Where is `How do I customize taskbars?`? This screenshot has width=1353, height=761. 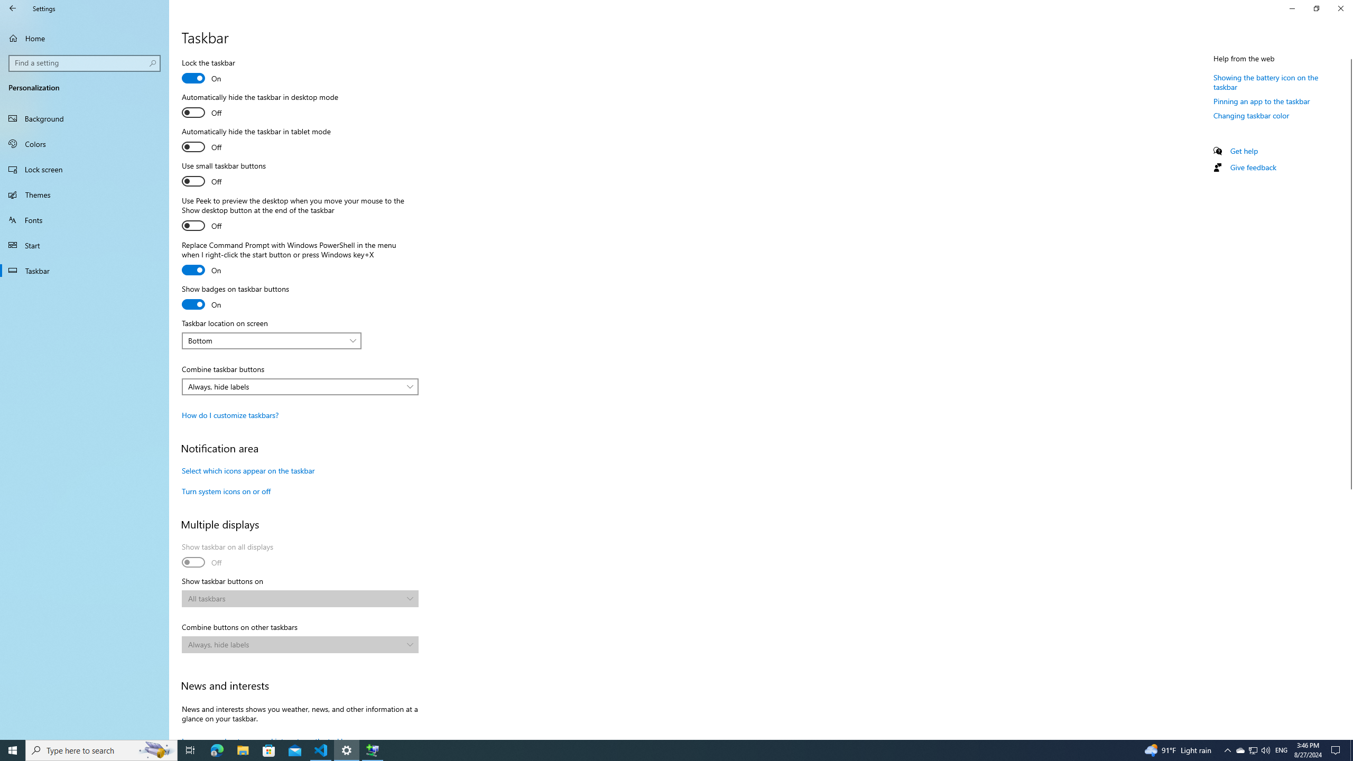 How do I customize taskbars? is located at coordinates (230, 415).